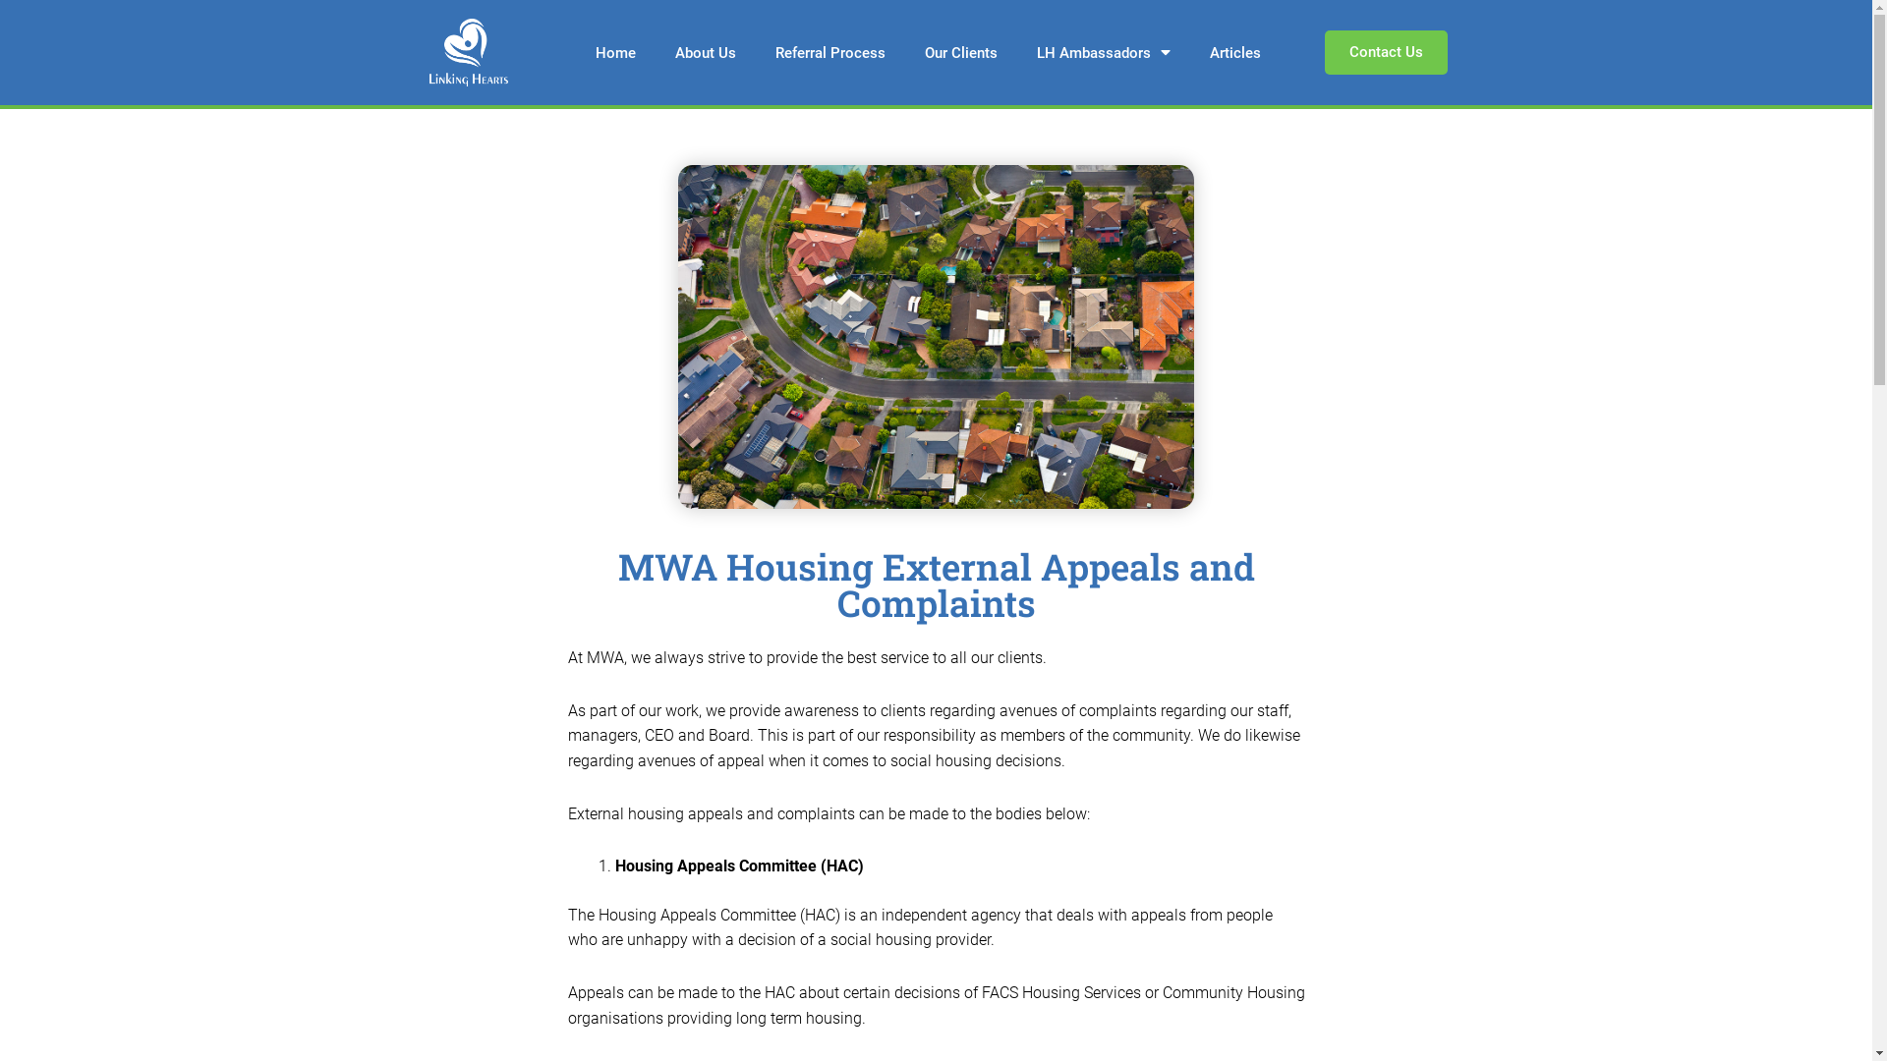 Image resolution: width=1887 pixels, height=1061 pixels. I want to click on LH Ambassadors, so click(1104, 53).